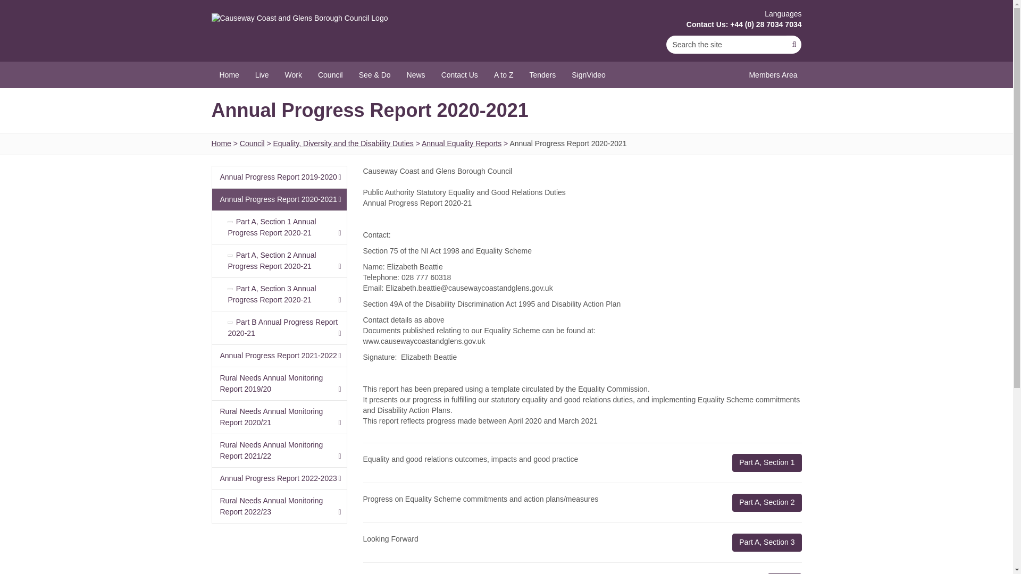 The height and width of the screenshot is (574, 1021). Describe the element at coordinates (279, 260) in the screenshot. I see `Part A, Section 2 Annual Progress Report 2020-21` at that location.